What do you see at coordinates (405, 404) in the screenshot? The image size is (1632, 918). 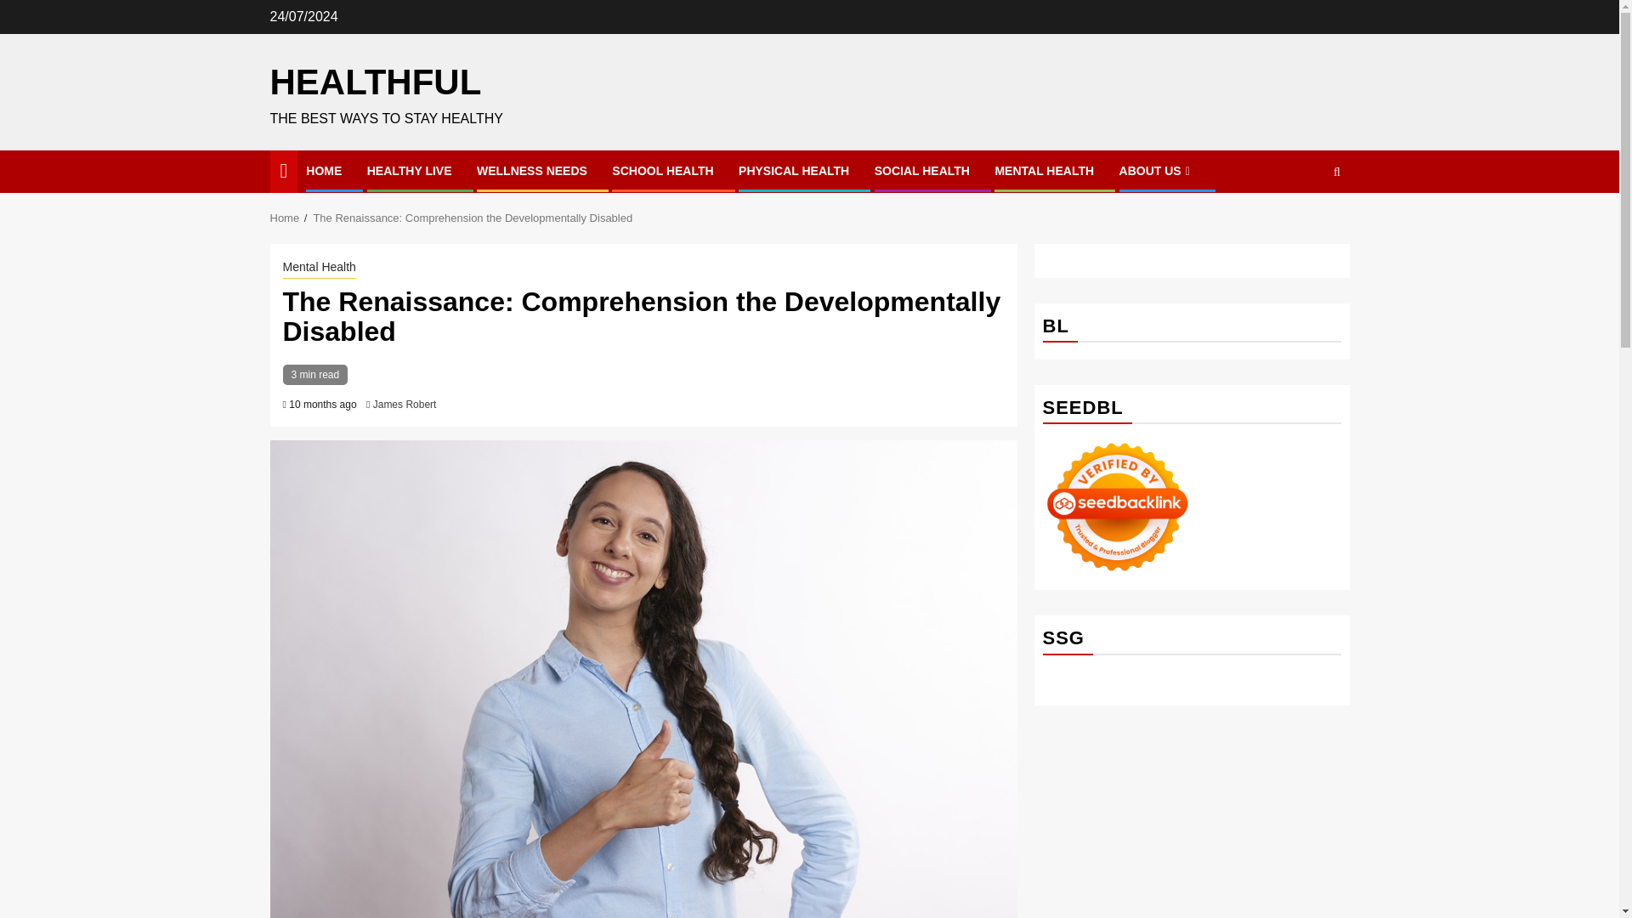 I see `James Robert` at bounding box center [405, 404].